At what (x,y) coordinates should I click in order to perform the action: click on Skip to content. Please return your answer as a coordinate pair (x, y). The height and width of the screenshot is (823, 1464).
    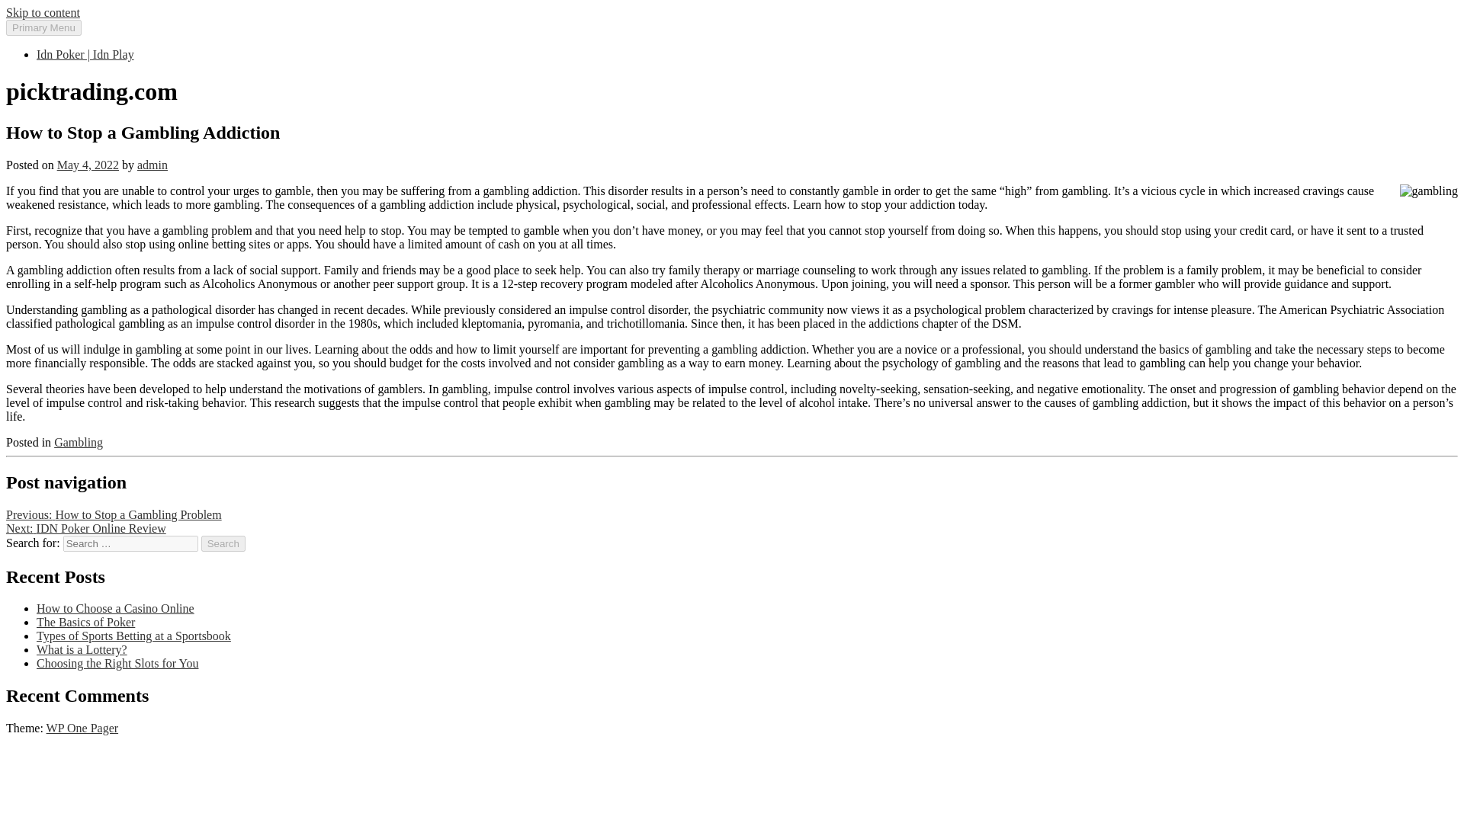
    Looking at the image, I should click on (43, 12).